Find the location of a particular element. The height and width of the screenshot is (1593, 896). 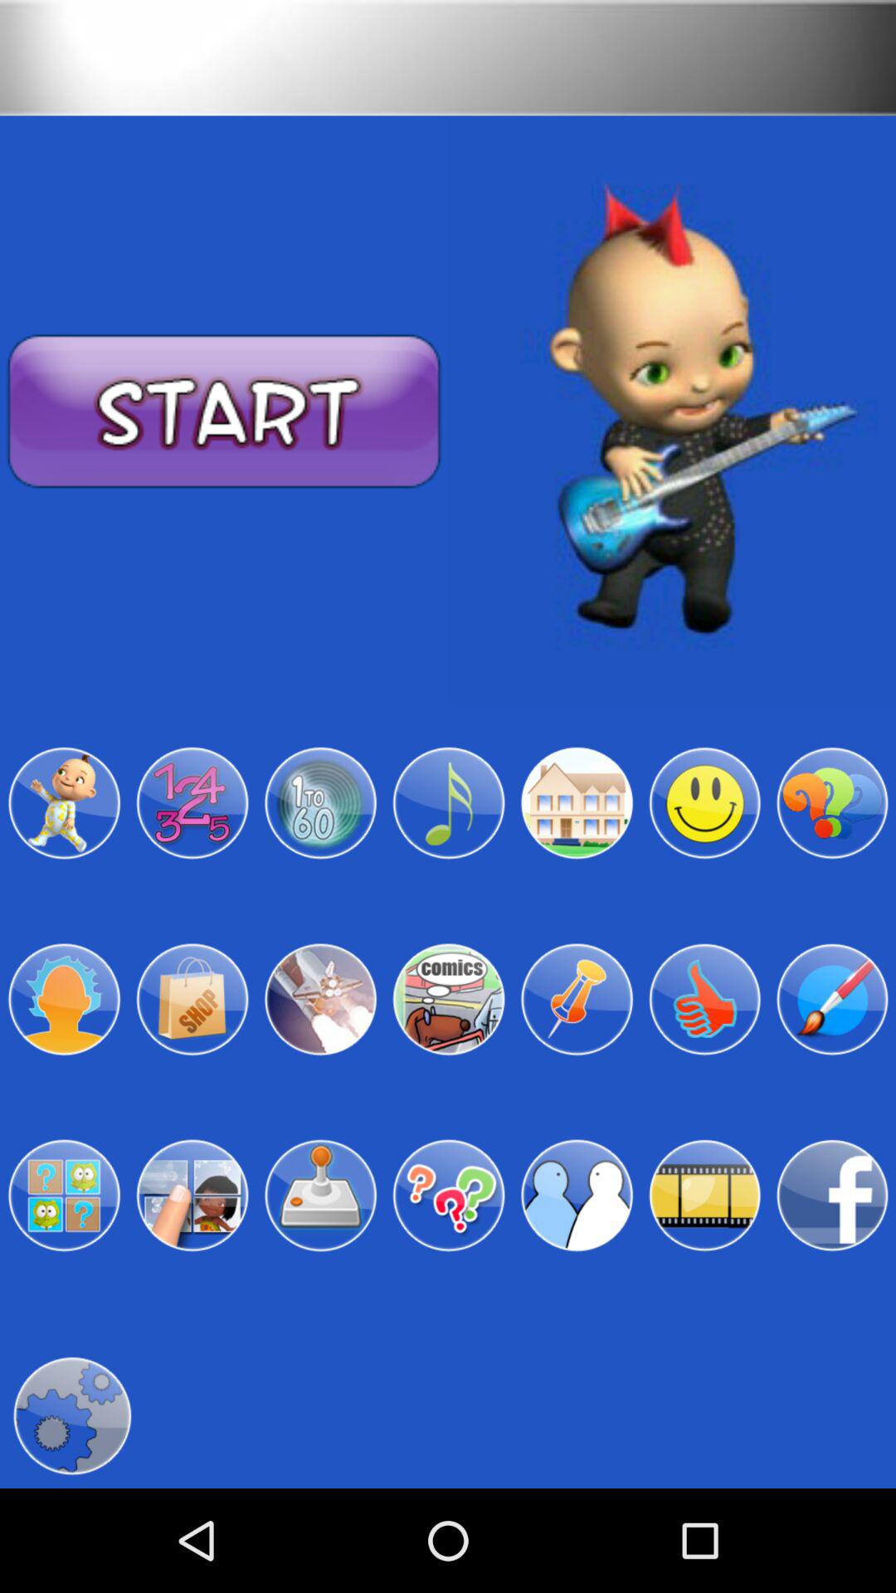

shop from app is located at coordinates (192, 999).